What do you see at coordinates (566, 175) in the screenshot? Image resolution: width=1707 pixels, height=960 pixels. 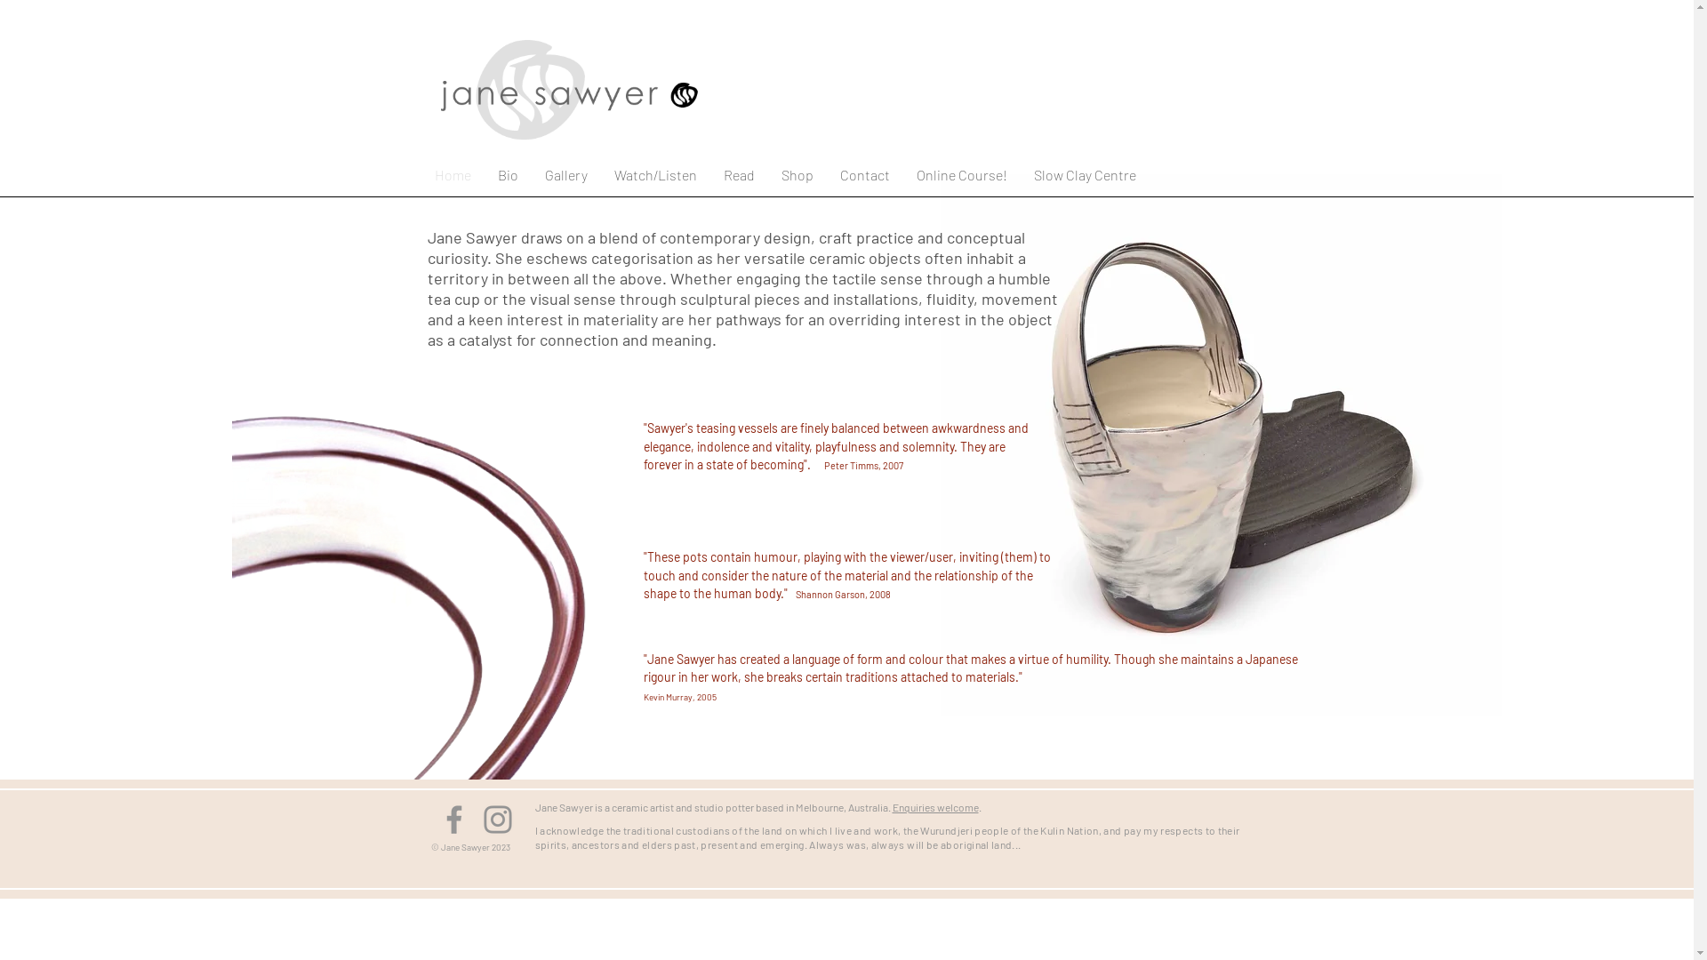 I see `Gallery` at bounding box center [566, 175].